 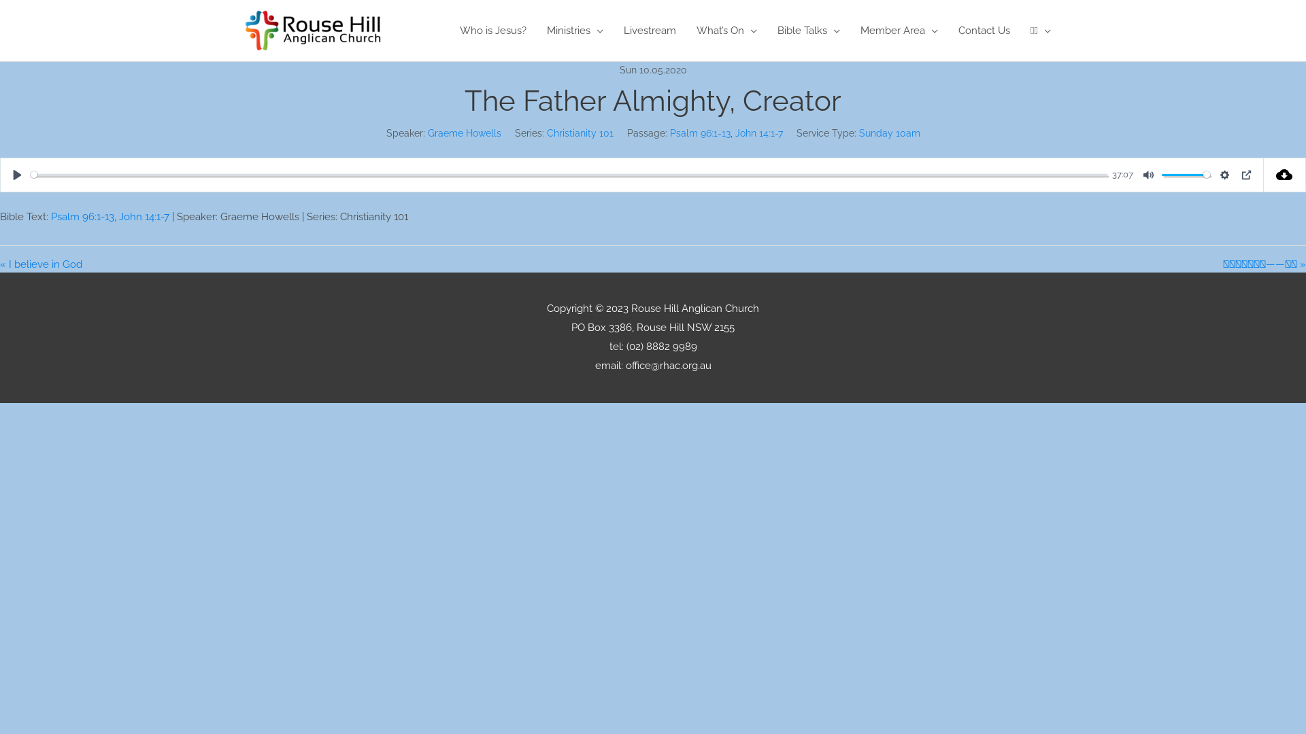 I want to click on Mute, so click(x=1148, y=174).